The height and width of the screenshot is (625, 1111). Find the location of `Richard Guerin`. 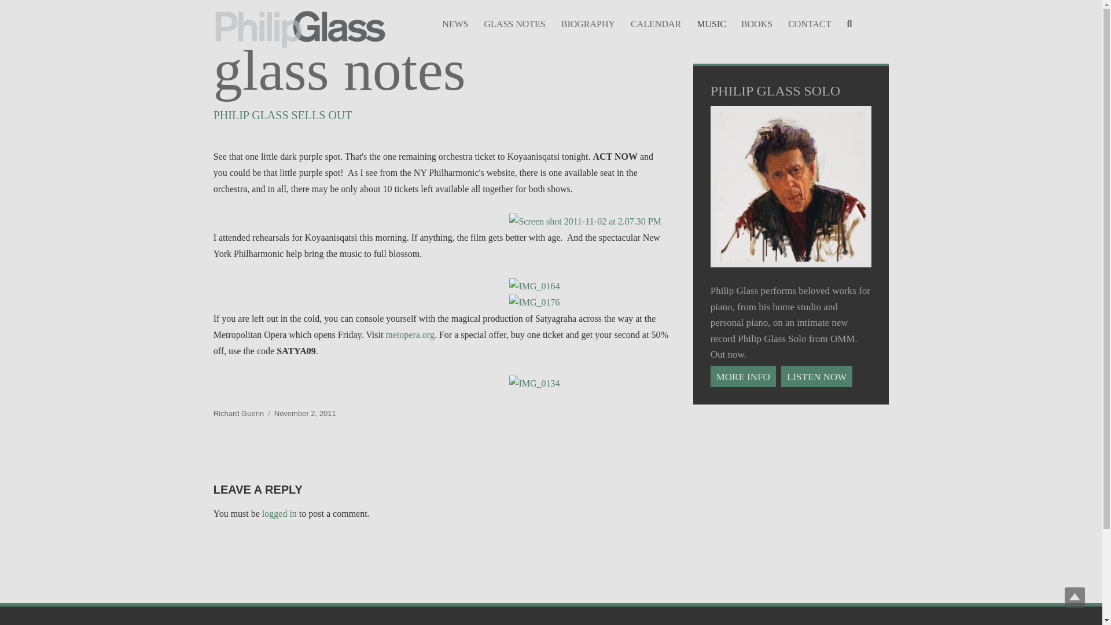

Richard Guerin is located at coordinates (238, 413).